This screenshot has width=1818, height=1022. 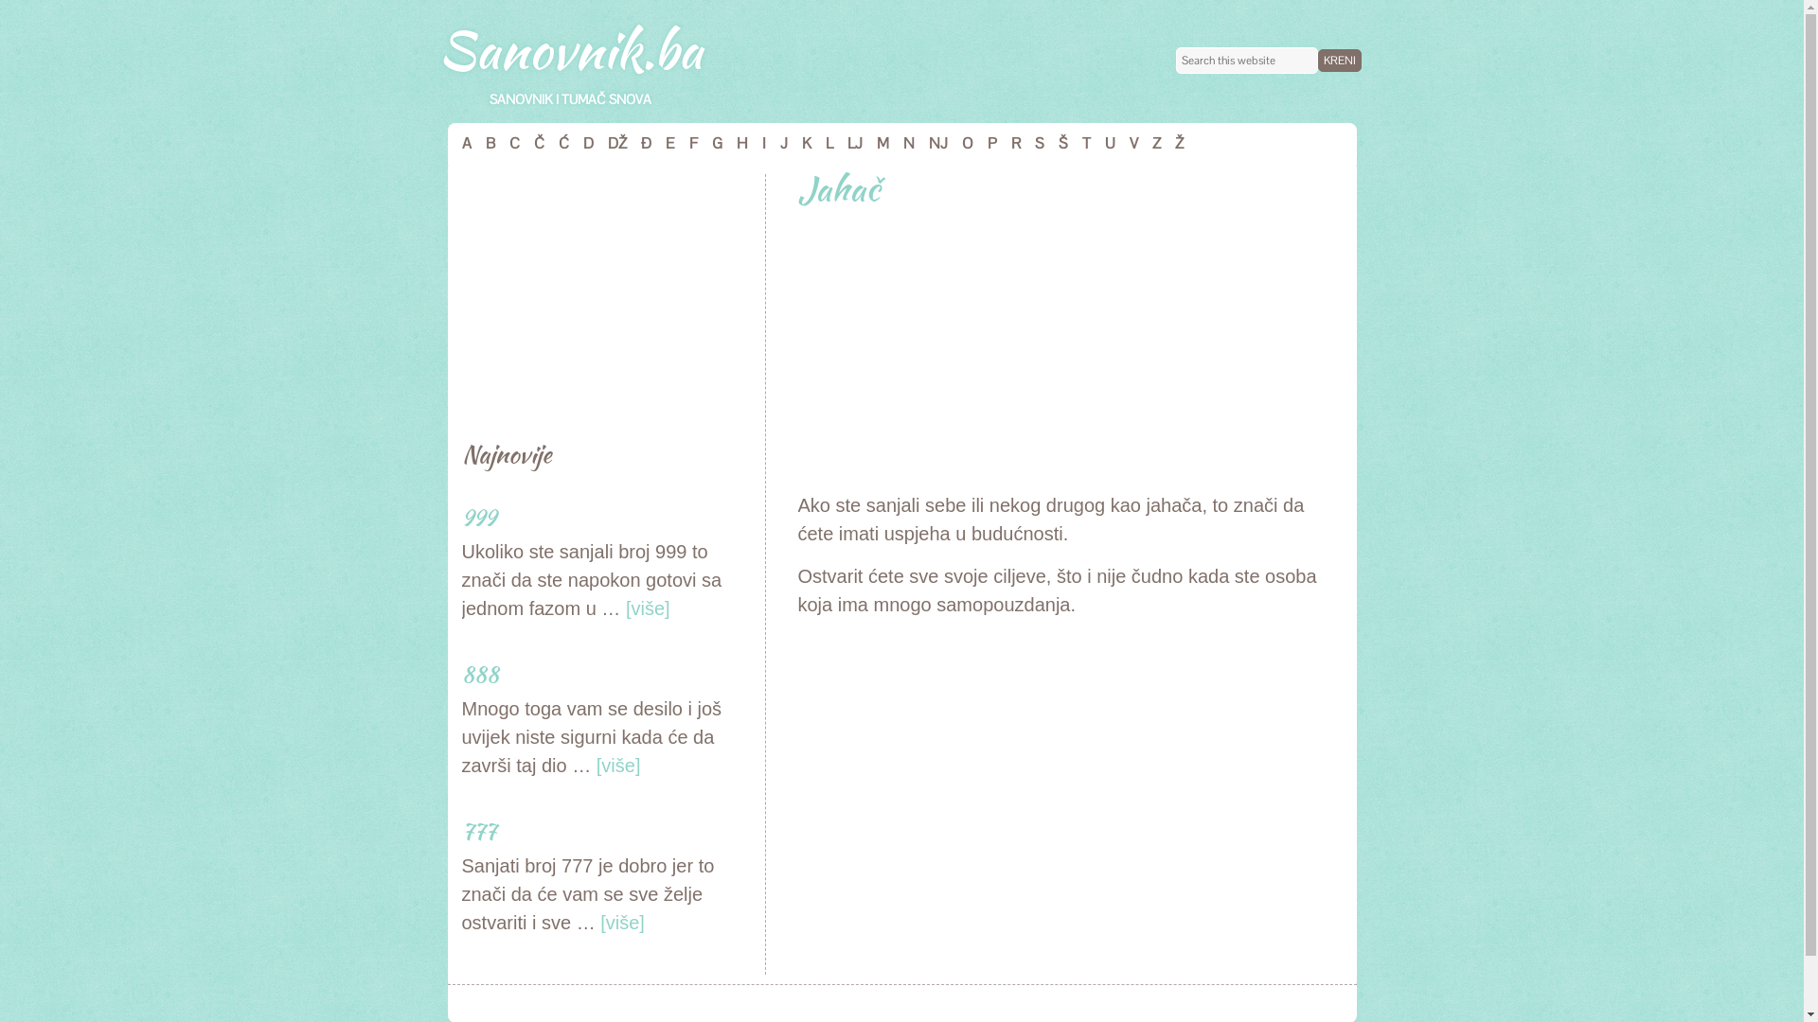 I want to click on C, so click(x=507, y=144).